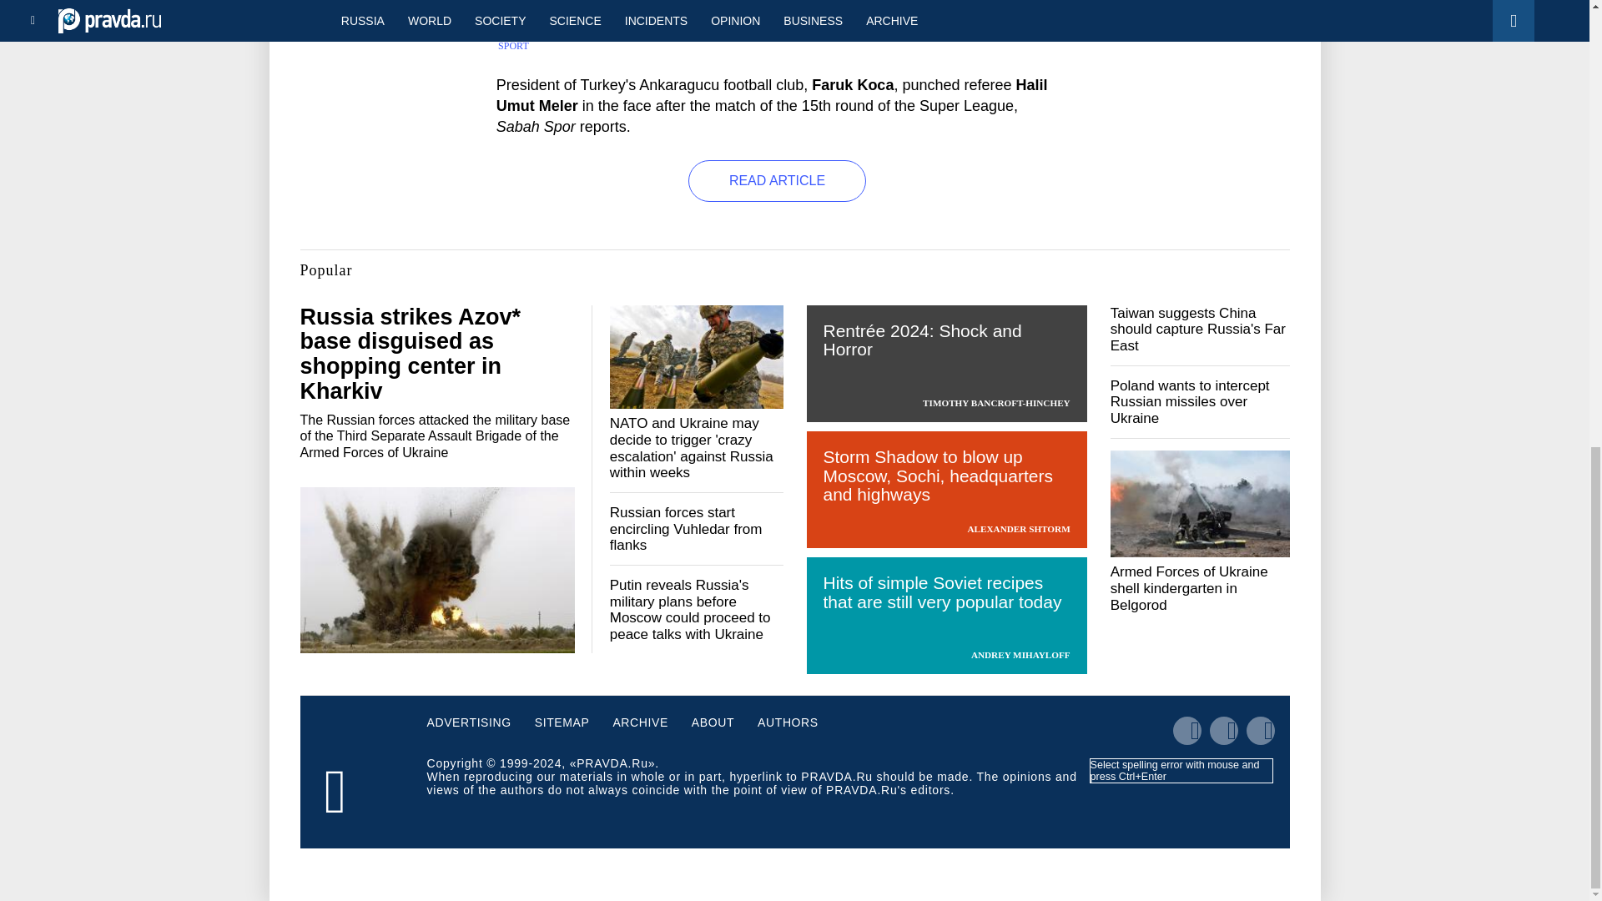 The height and width of the screenshot is (901, 1602). What do you see at coordinates (513, 45) in the screenshot?
I see `SPORT` at bounding box center [513, 45].